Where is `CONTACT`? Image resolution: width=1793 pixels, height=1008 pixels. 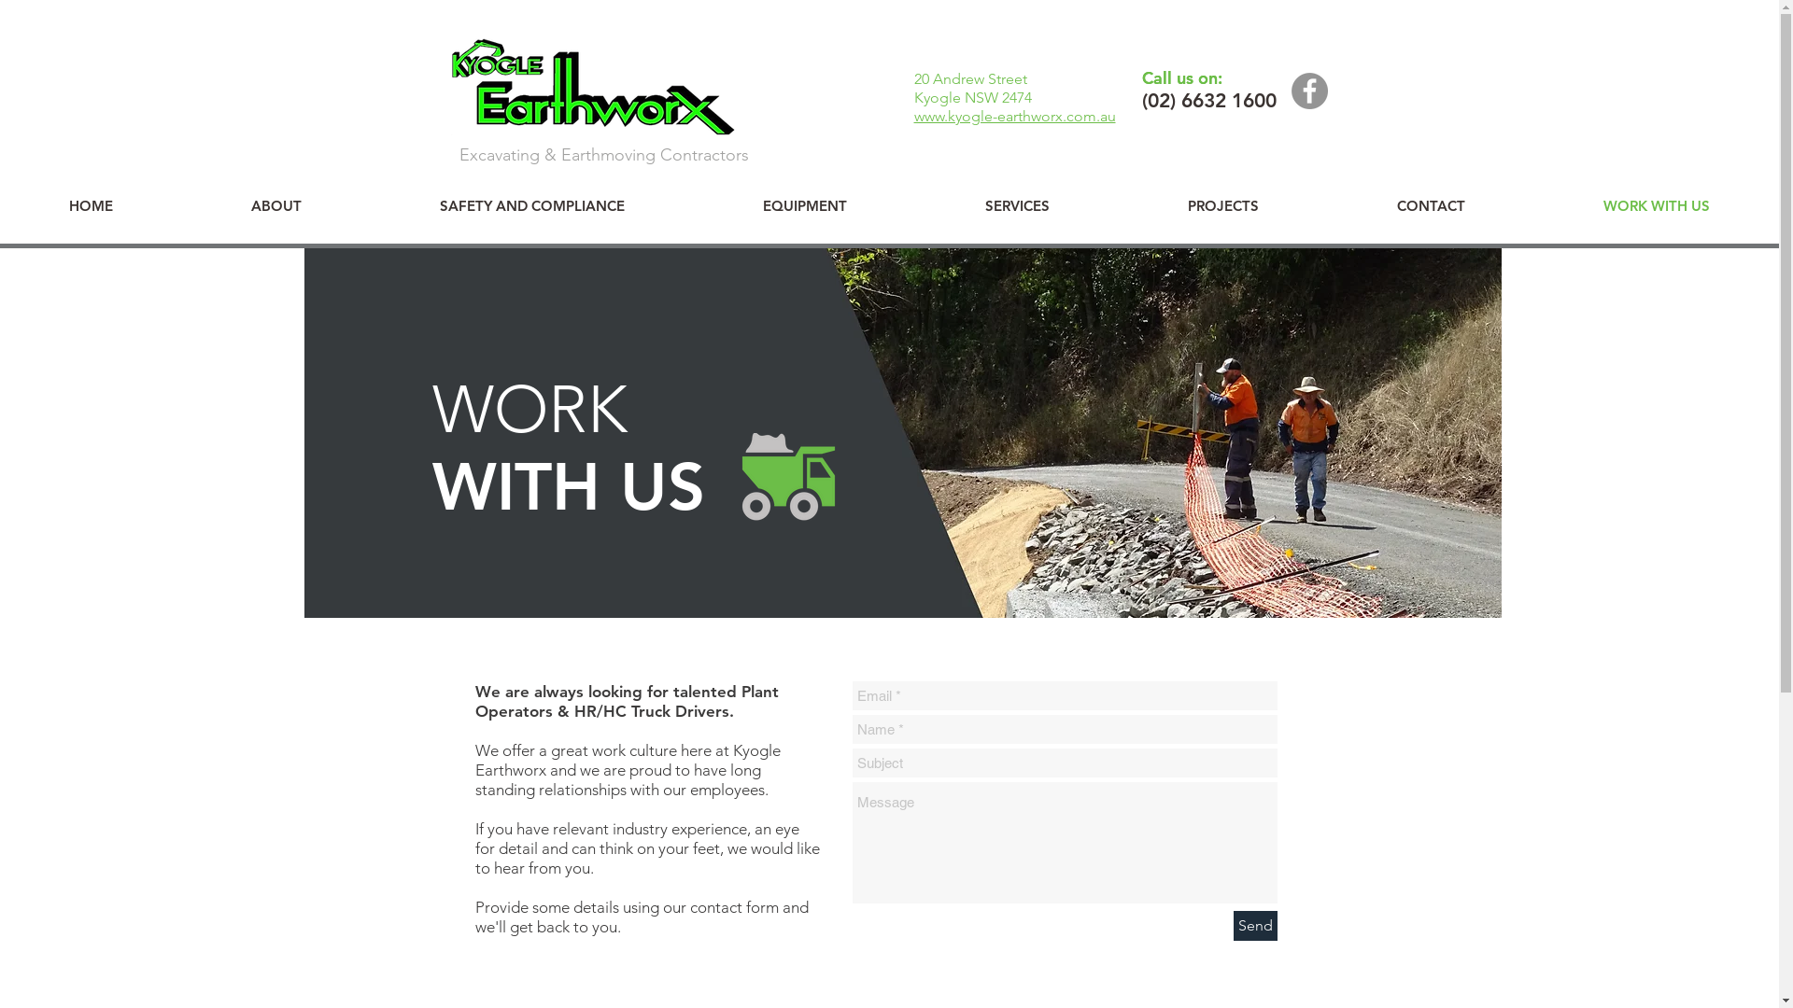
CONTACT is located at coordinates (1431, 205).